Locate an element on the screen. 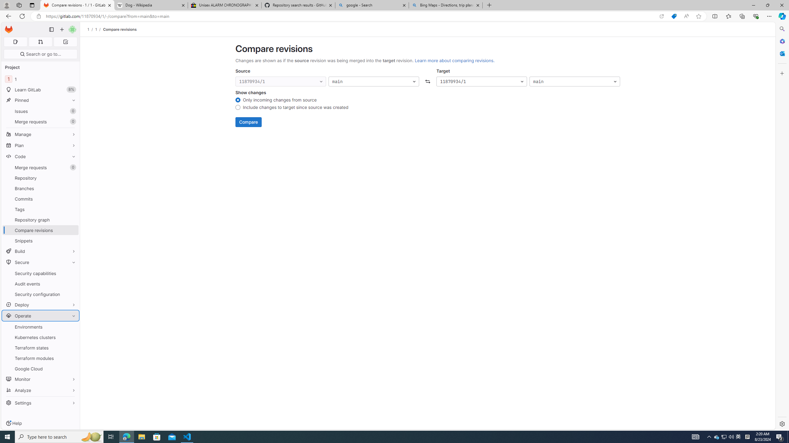  Operate is located at coordinates (41, 316).